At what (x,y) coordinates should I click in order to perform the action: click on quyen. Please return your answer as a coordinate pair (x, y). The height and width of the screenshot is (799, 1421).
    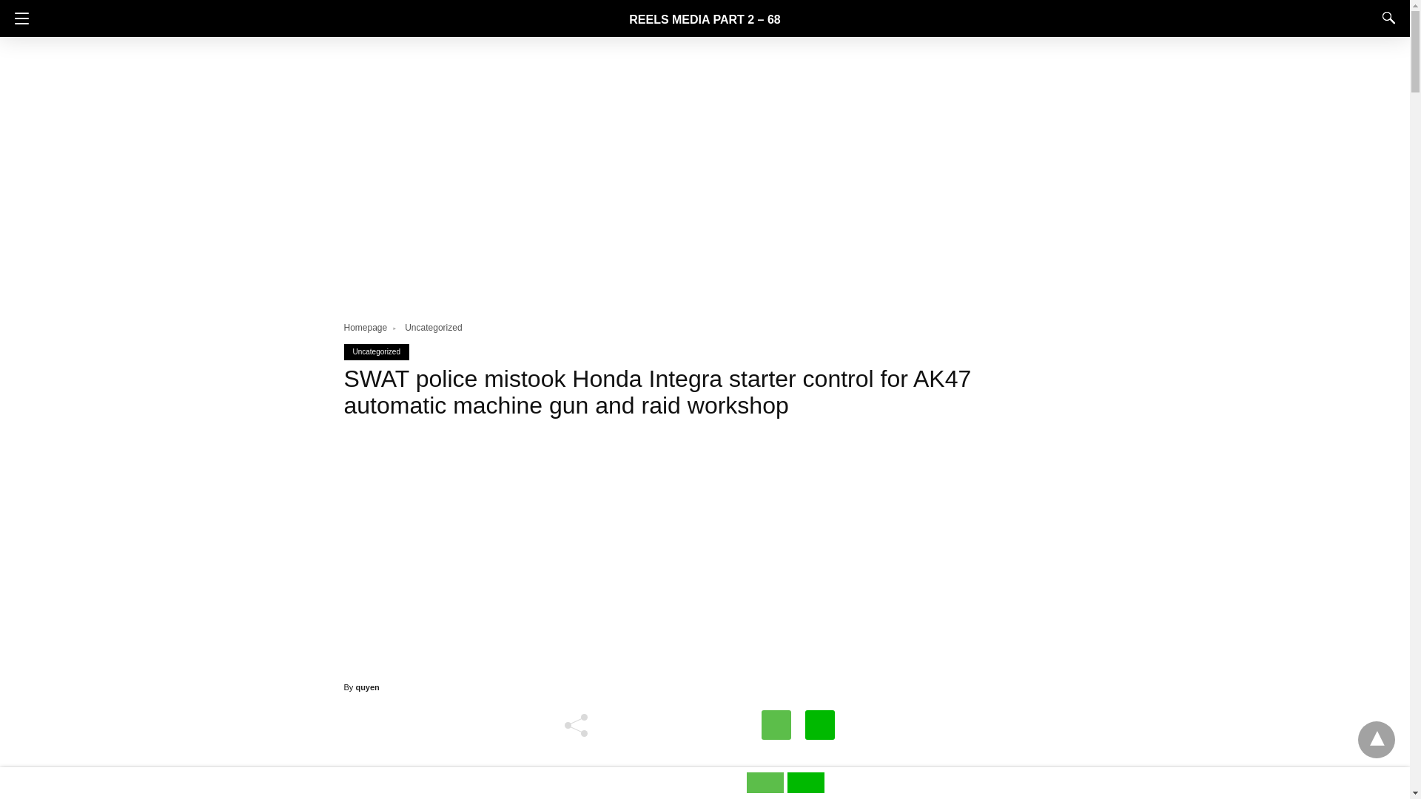
    Looking at the image, I should click on (367, 687).